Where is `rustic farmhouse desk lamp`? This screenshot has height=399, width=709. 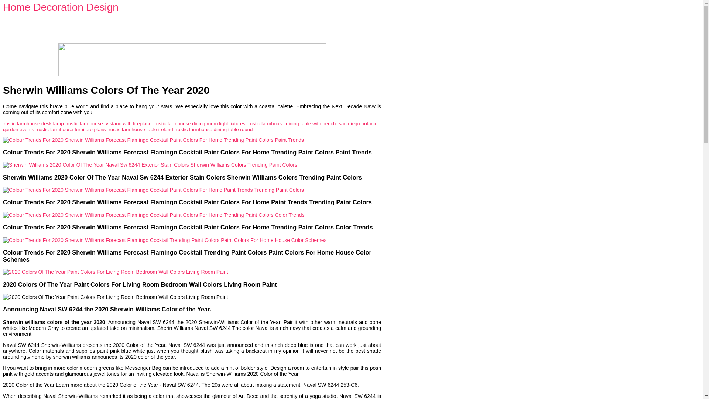
rustic farmhouse desk lamp is located at coordinates (33, 123).